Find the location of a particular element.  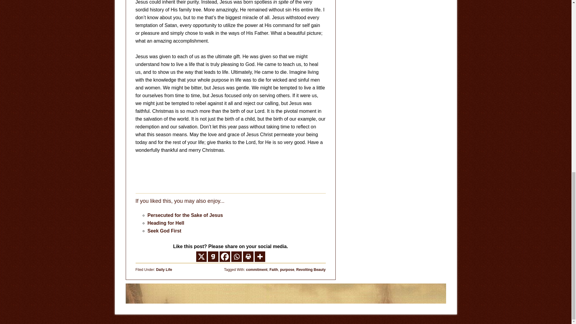

commitment is located at coordinates (256, 270).